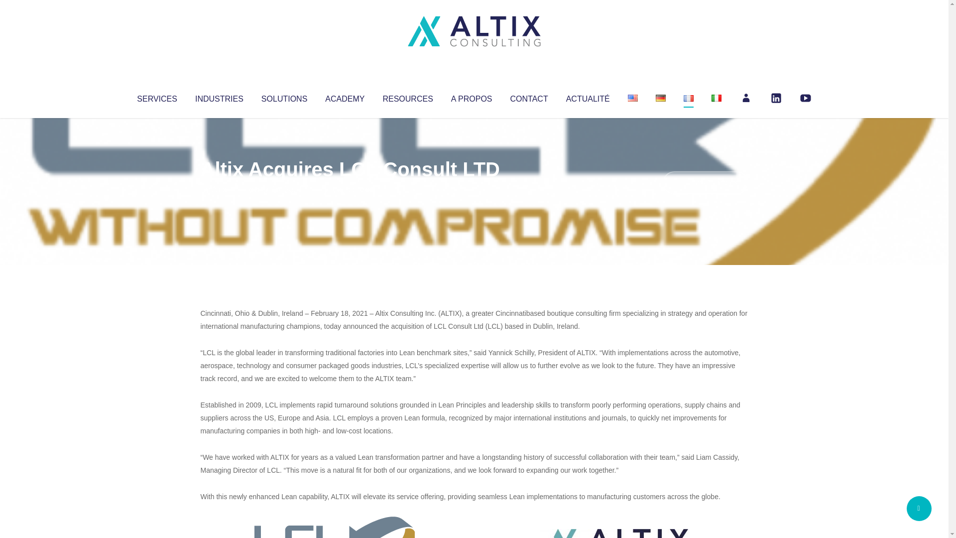 Image resolution: width=956 pixels, height=538 pixels. What do you see at coordinates (705, 182) in the screenshot?
I see `No Comments` at bounding box center [705, 182].